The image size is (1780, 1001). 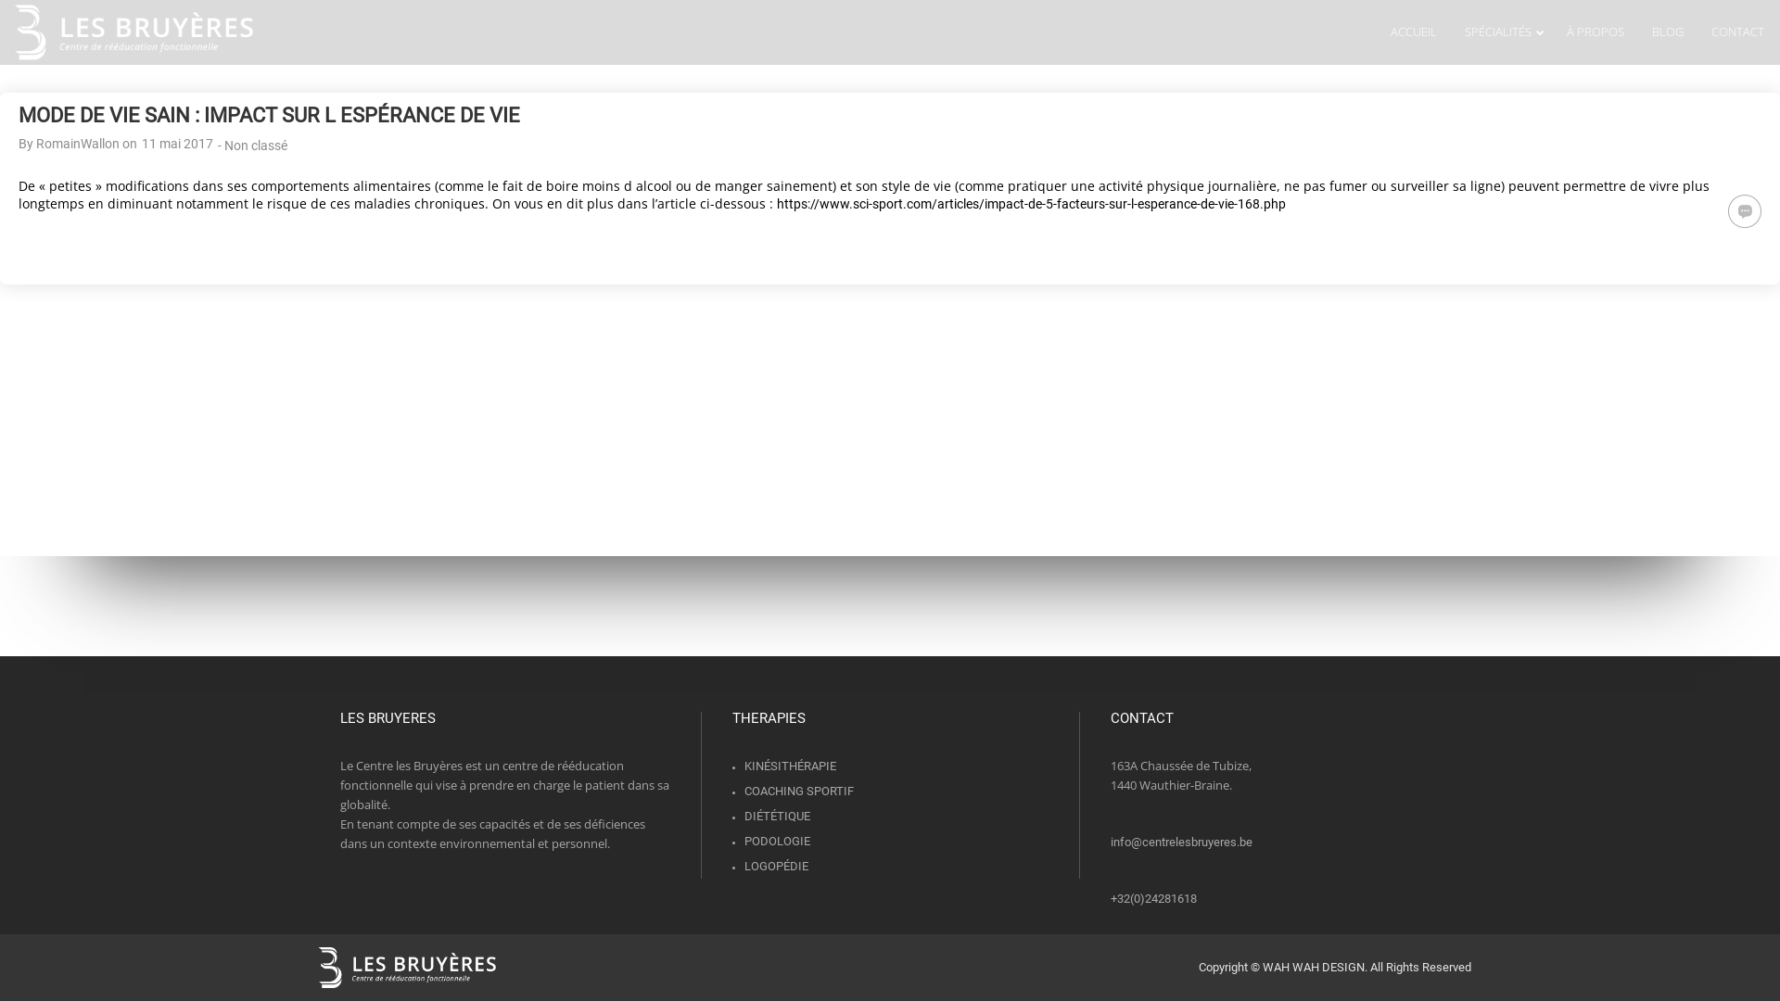 What do you see at coordinates (78, 144) in the screenshot?
I see `RomainWallon` at bounding box center [78, 144].